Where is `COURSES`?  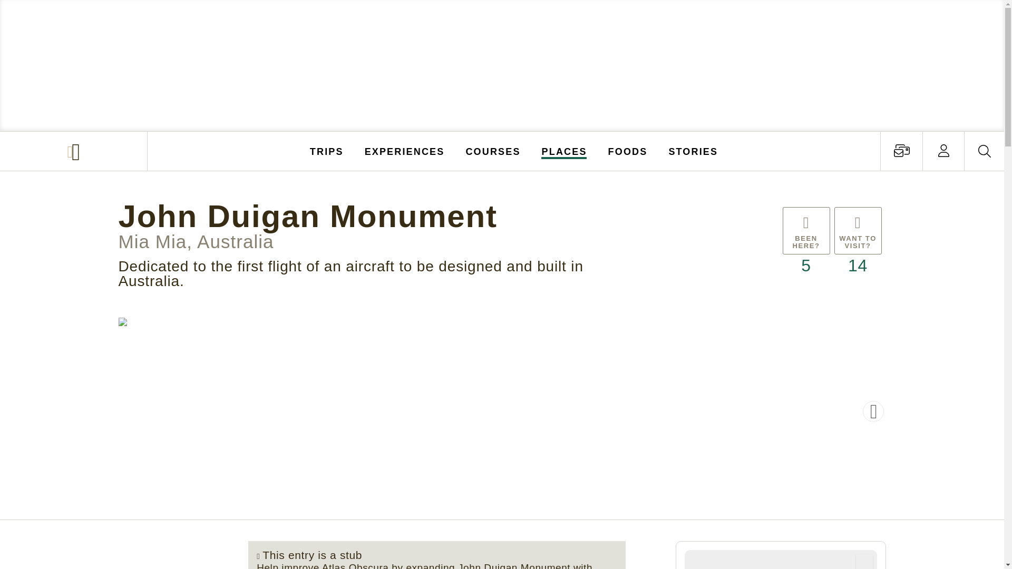 COURSES is located at coordinates (492, 151).